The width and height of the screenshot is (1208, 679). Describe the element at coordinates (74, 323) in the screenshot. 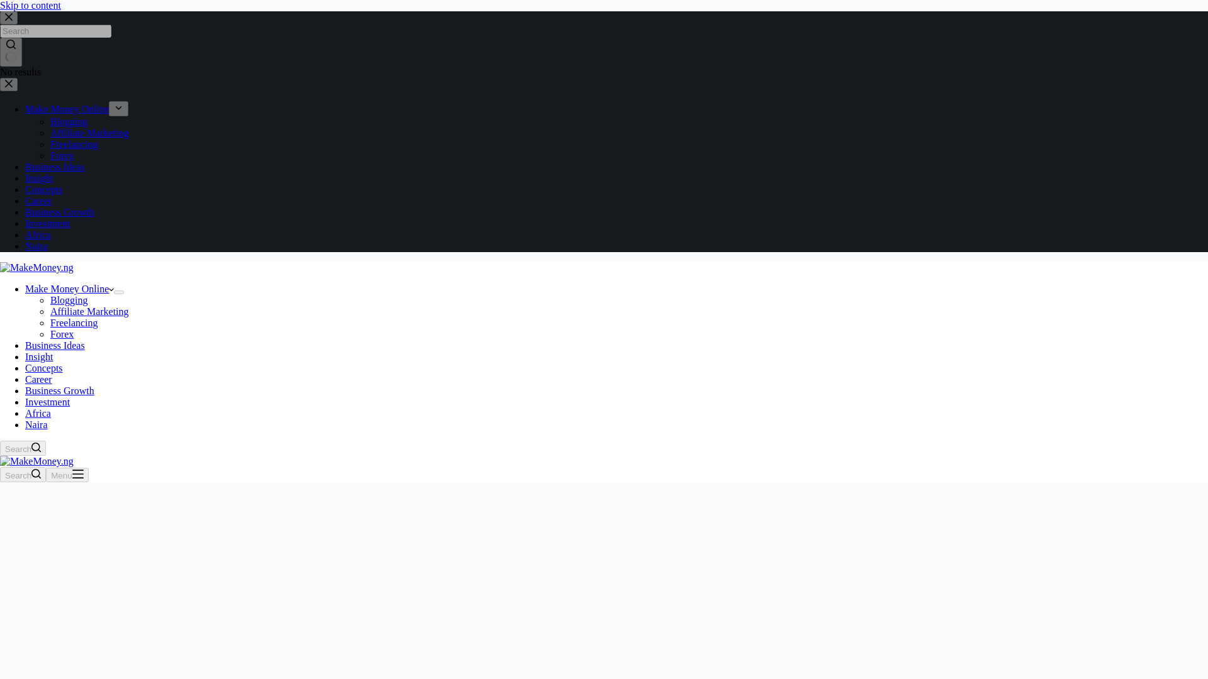

I see `Freelancing` at that location.